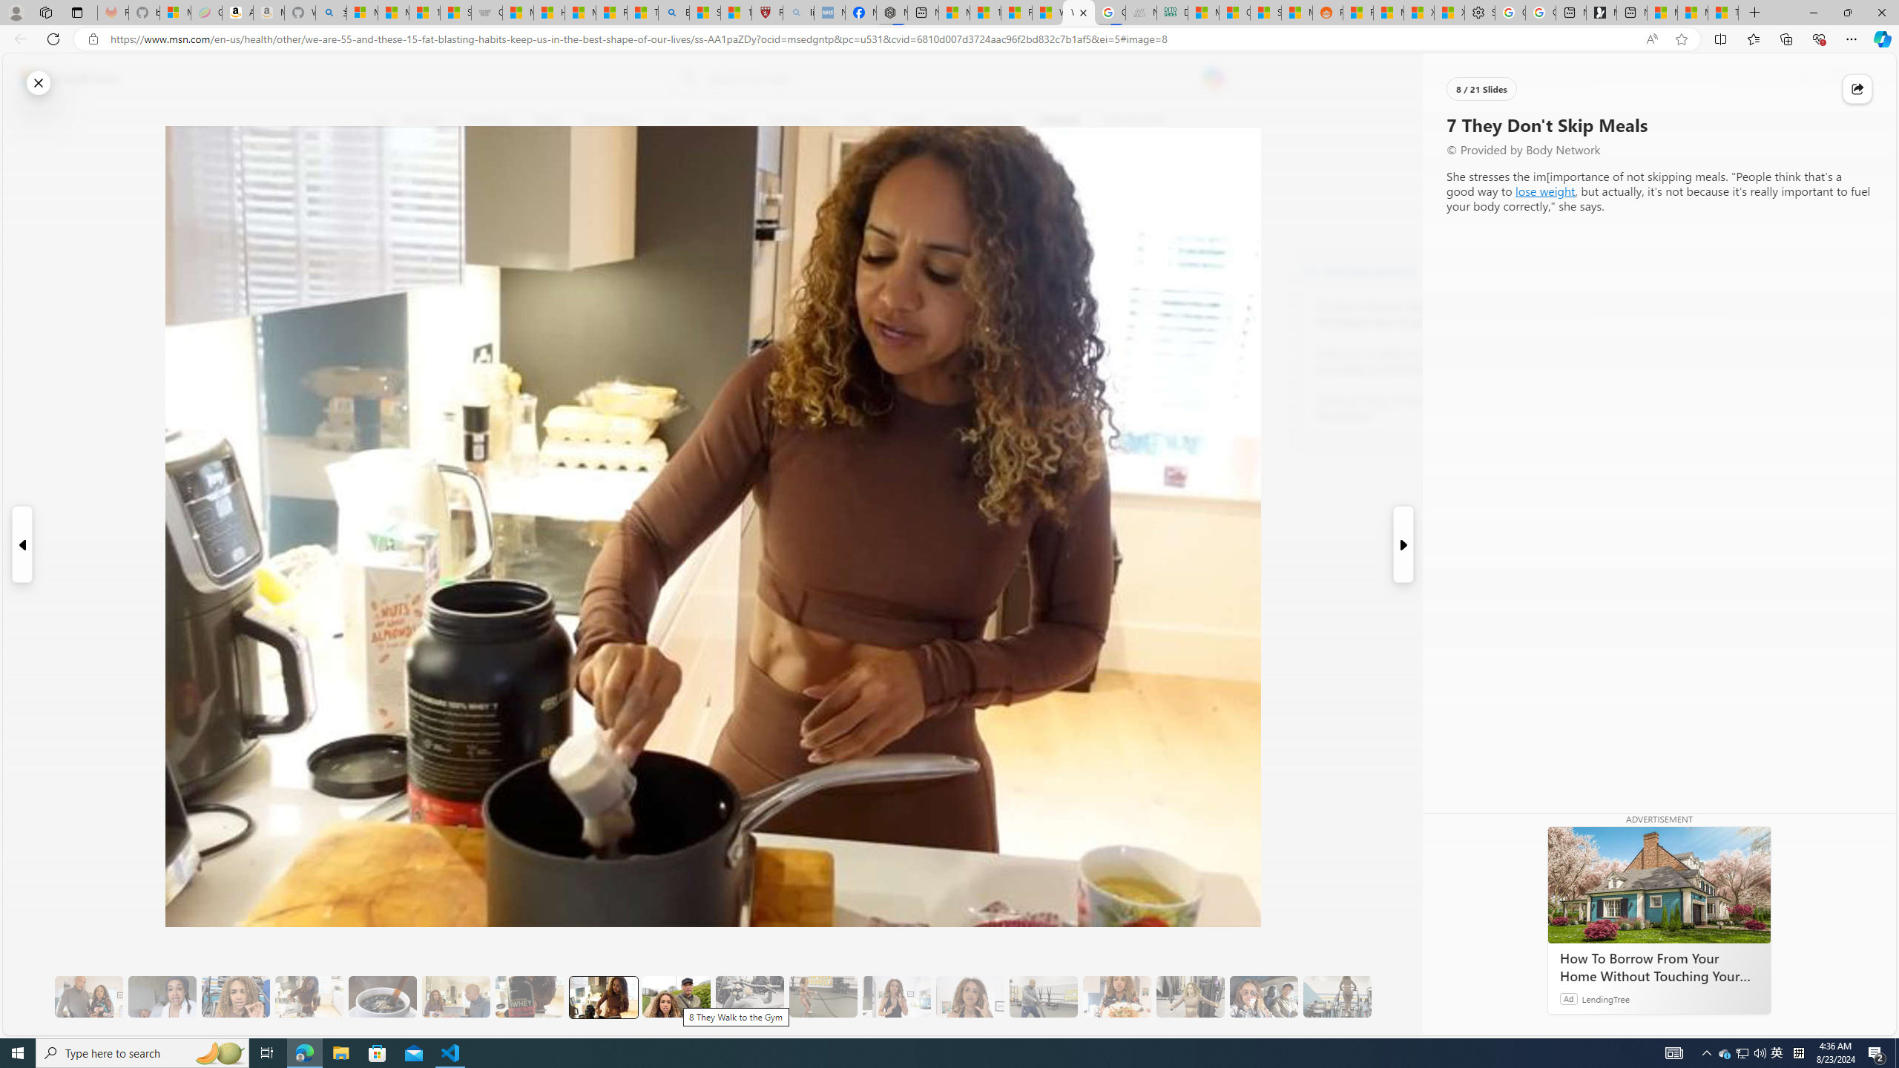 The width and height of the screenshot is (1899, 1068). I want to click on Combat Siege, so click(487, 13).